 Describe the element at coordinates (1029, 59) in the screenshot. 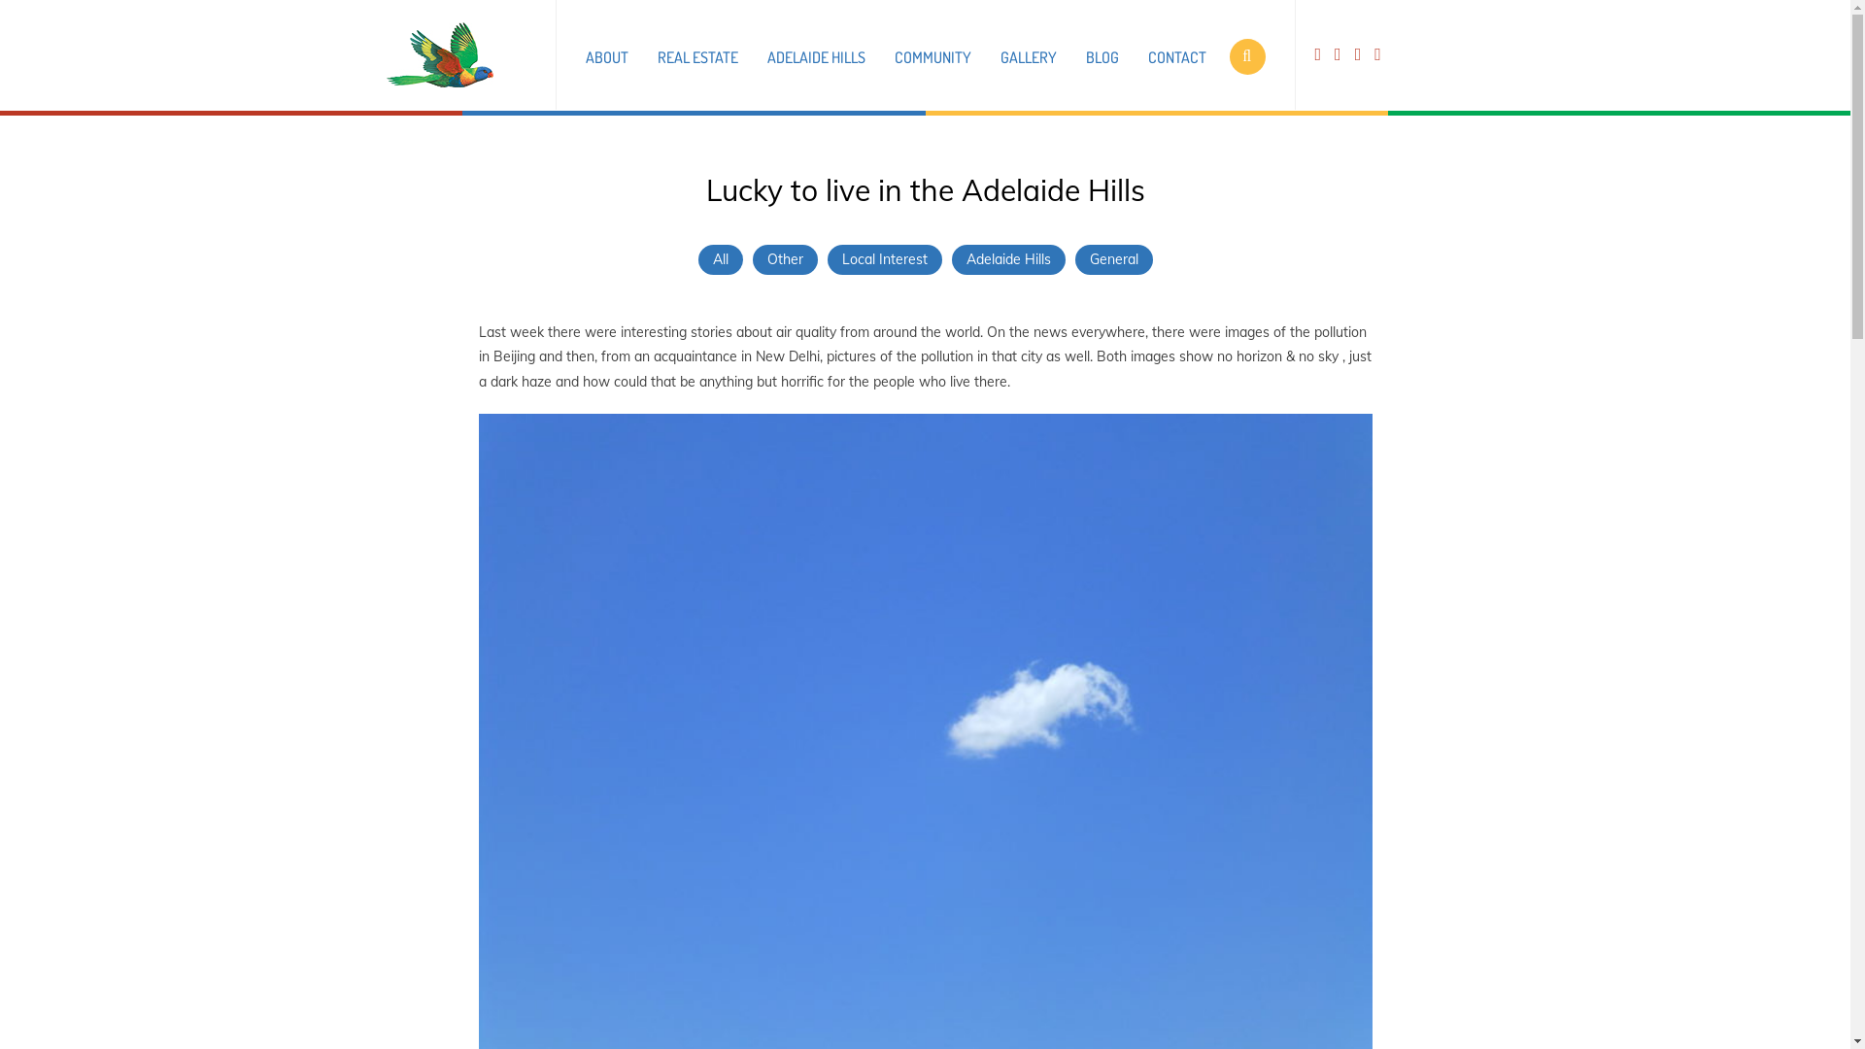

I see `GALLERY` at that location.